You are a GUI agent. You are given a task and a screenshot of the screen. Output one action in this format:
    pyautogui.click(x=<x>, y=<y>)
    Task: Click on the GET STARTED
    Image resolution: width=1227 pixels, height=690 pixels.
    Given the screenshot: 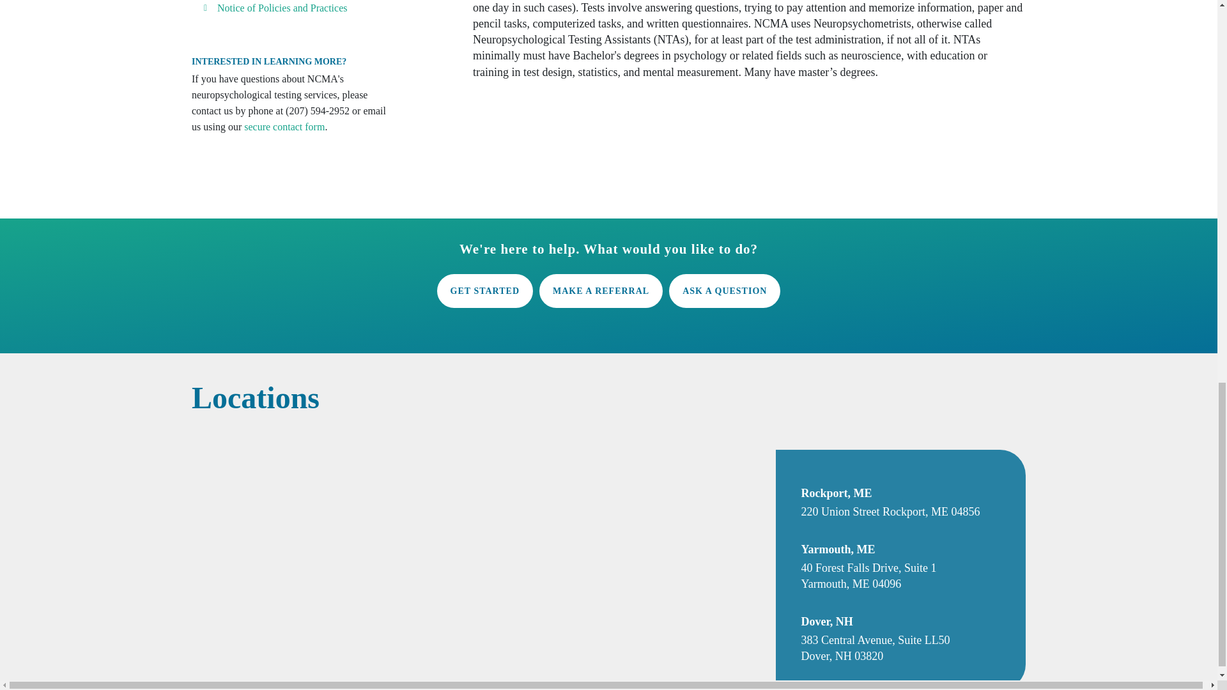 What is the action you would take?
    pyautogui.click(x=484, y=290)
    